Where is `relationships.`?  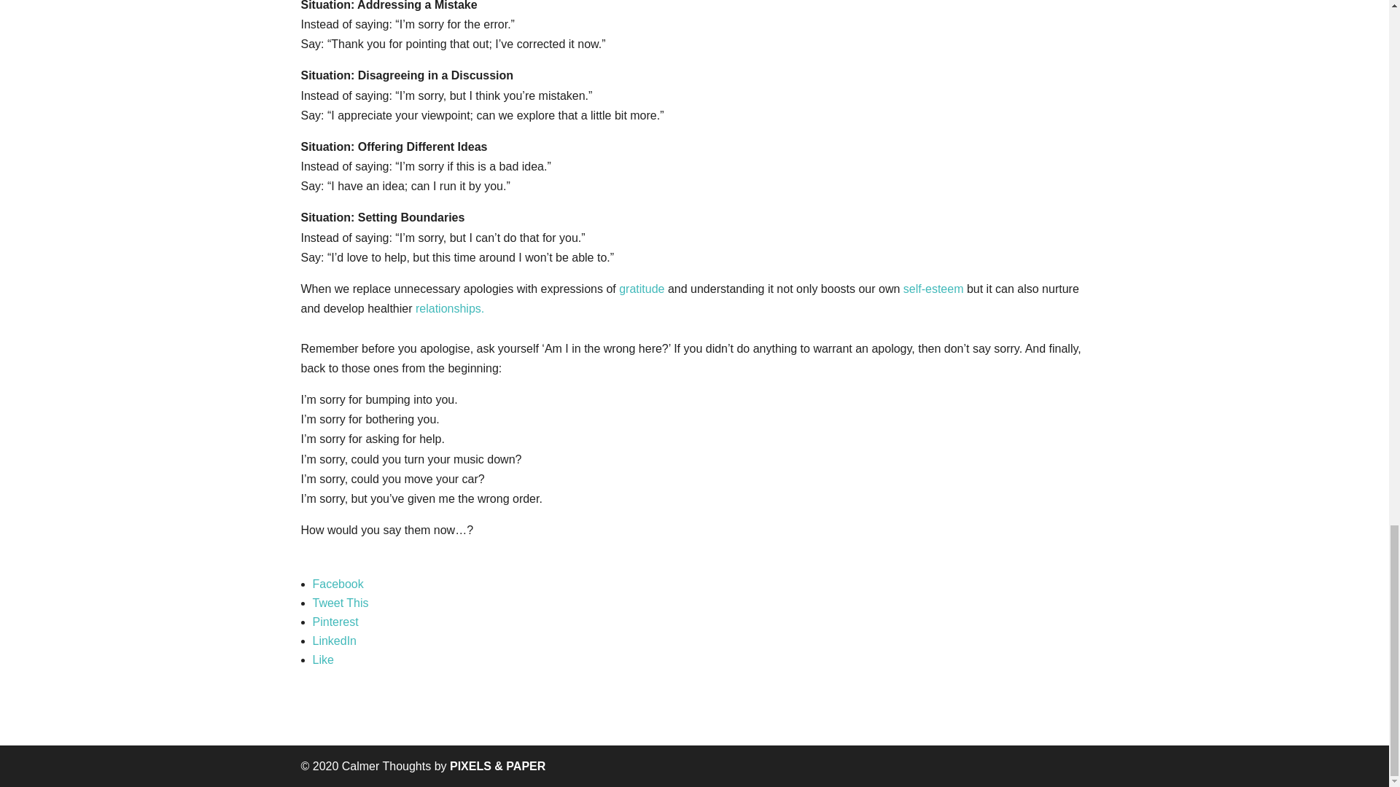 relationships. is located at coordinates (450, 308).